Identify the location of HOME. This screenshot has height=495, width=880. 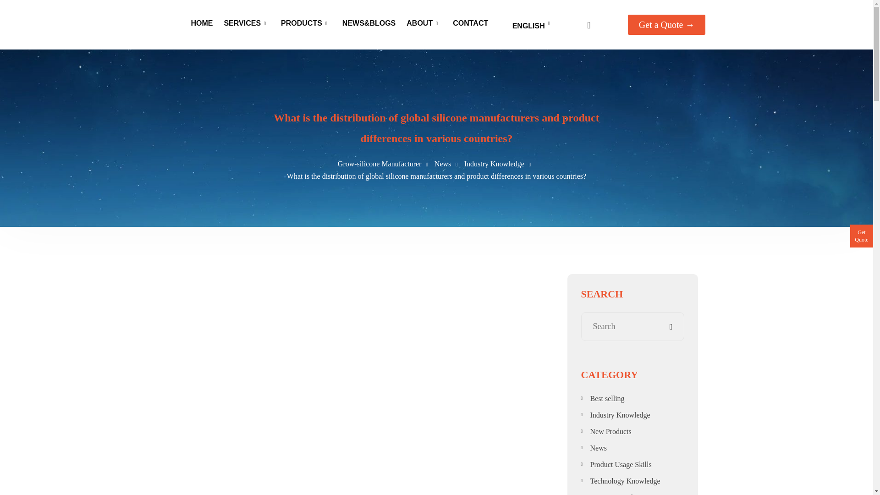
(202, 23).